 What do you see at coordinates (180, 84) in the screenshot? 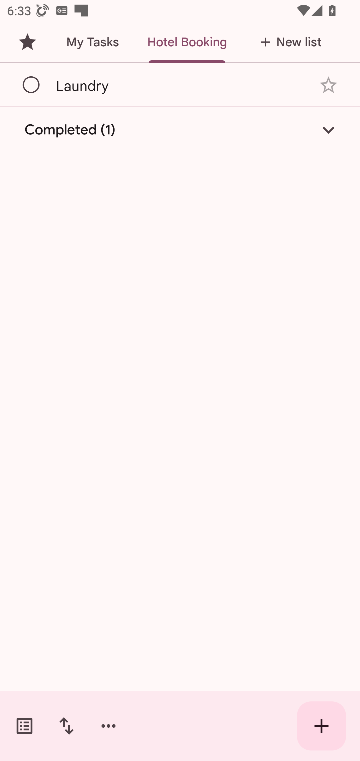
I see `Laundry Laundry Add star Mark as complete` at bounding box center [180, 84].